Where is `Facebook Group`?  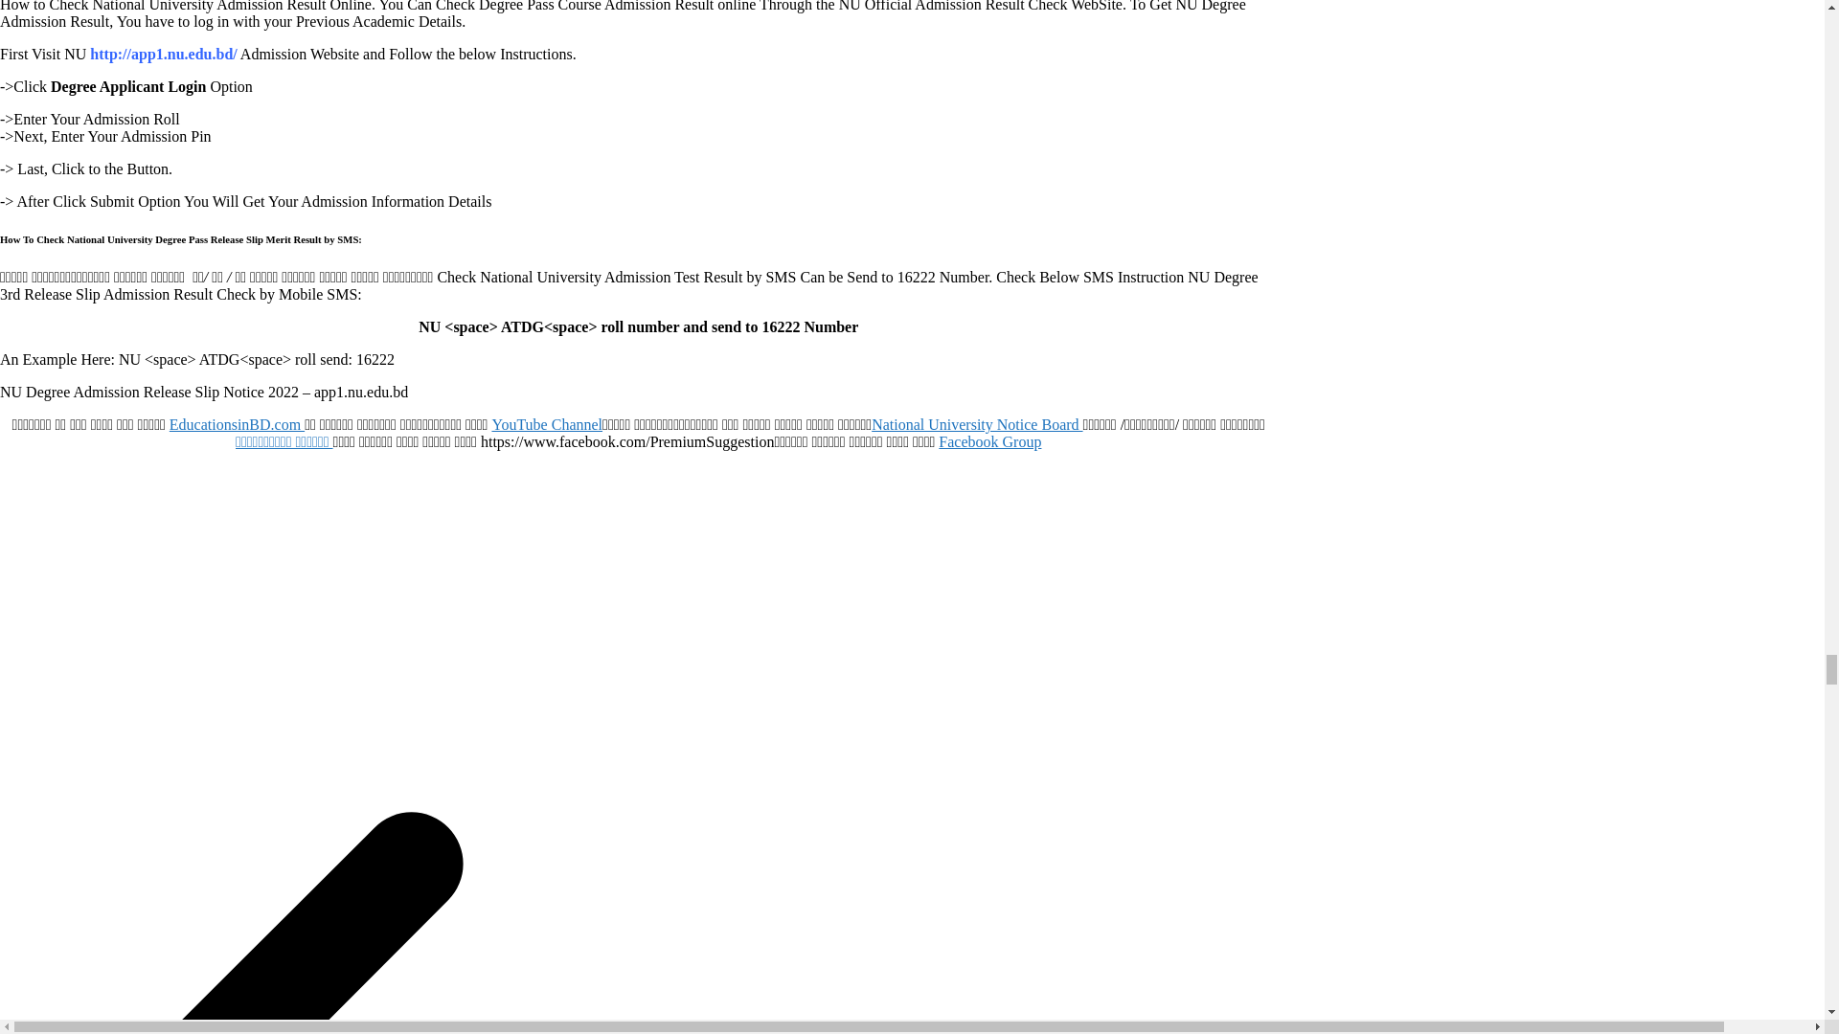
Facebook Group is located at coordinates (988, 440).